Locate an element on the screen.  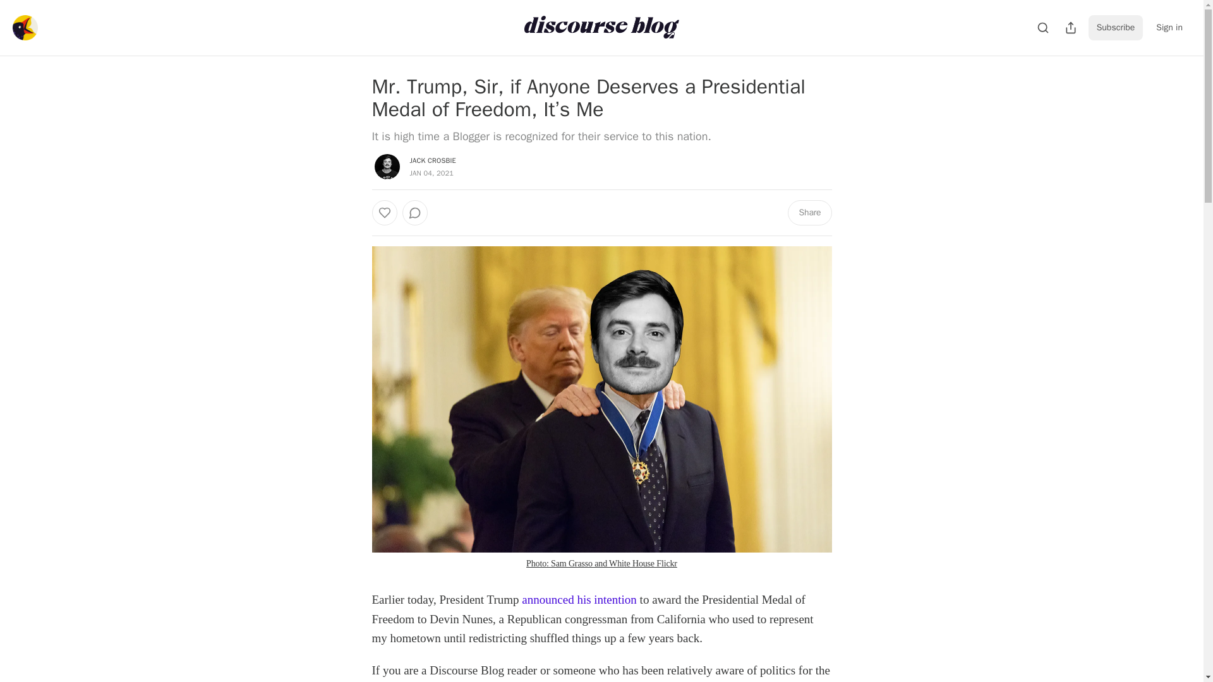
Sign in is located at coordinates (1169, 27).